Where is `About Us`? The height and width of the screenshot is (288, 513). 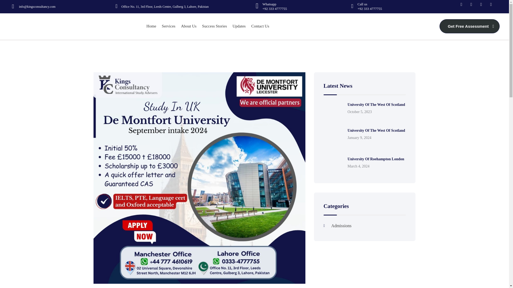
About Us is located at coordinates (187, 26).